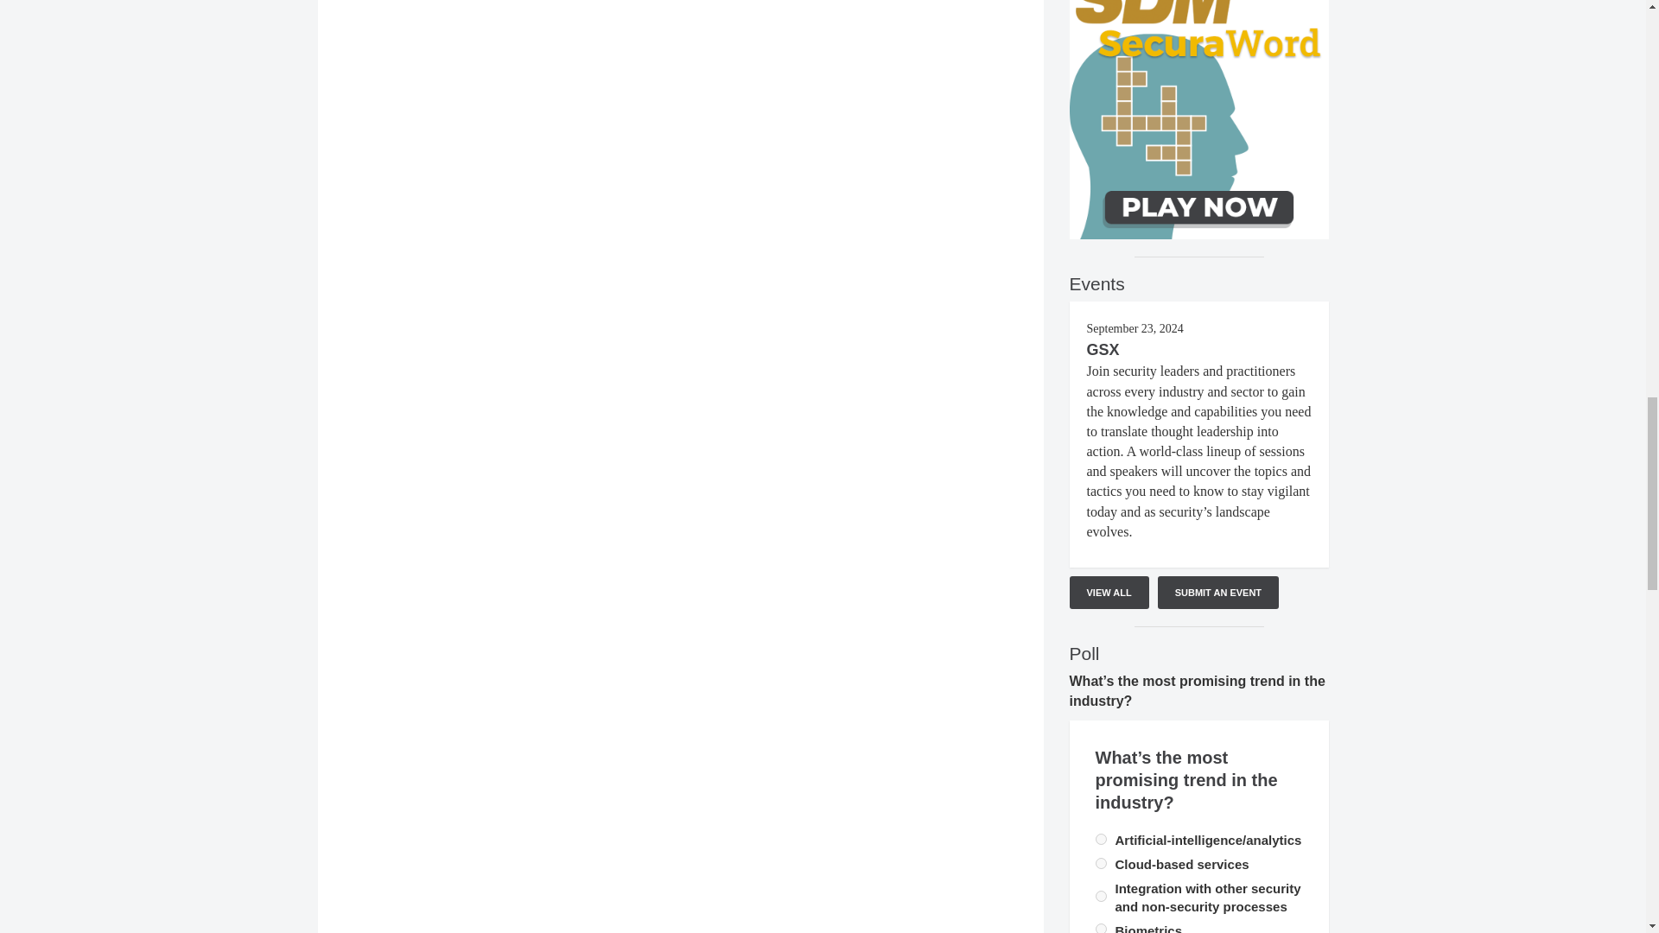 The image size is (1659, 933). Describe the element at coordinates (1101, 928) in the screenshot. I see `492` at that location.